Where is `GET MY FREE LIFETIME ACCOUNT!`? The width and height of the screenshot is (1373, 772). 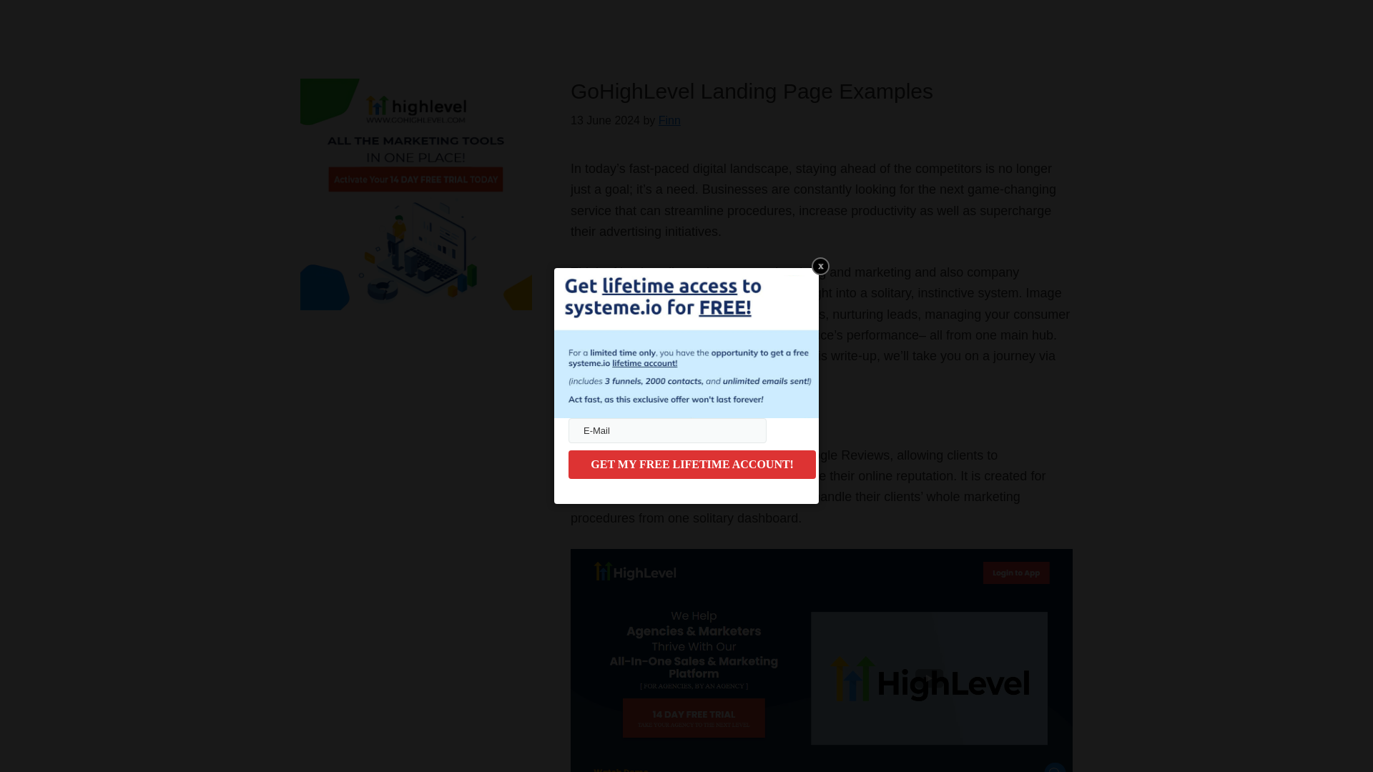
GET MY FREE LIFETIME ACCOUNT! is located at coordinates (692, 464).